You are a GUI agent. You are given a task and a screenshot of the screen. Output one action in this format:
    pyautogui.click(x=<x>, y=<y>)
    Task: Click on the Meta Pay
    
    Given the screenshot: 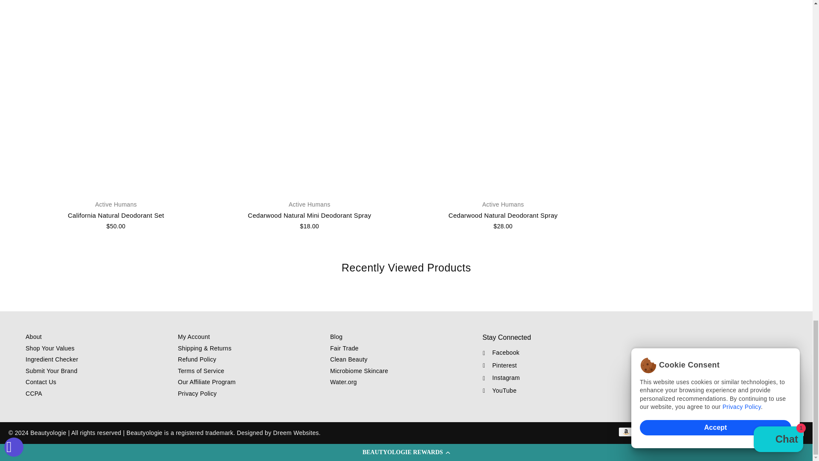 What is the action you would take?
    pyautogui.click(x=694, y=432)
    